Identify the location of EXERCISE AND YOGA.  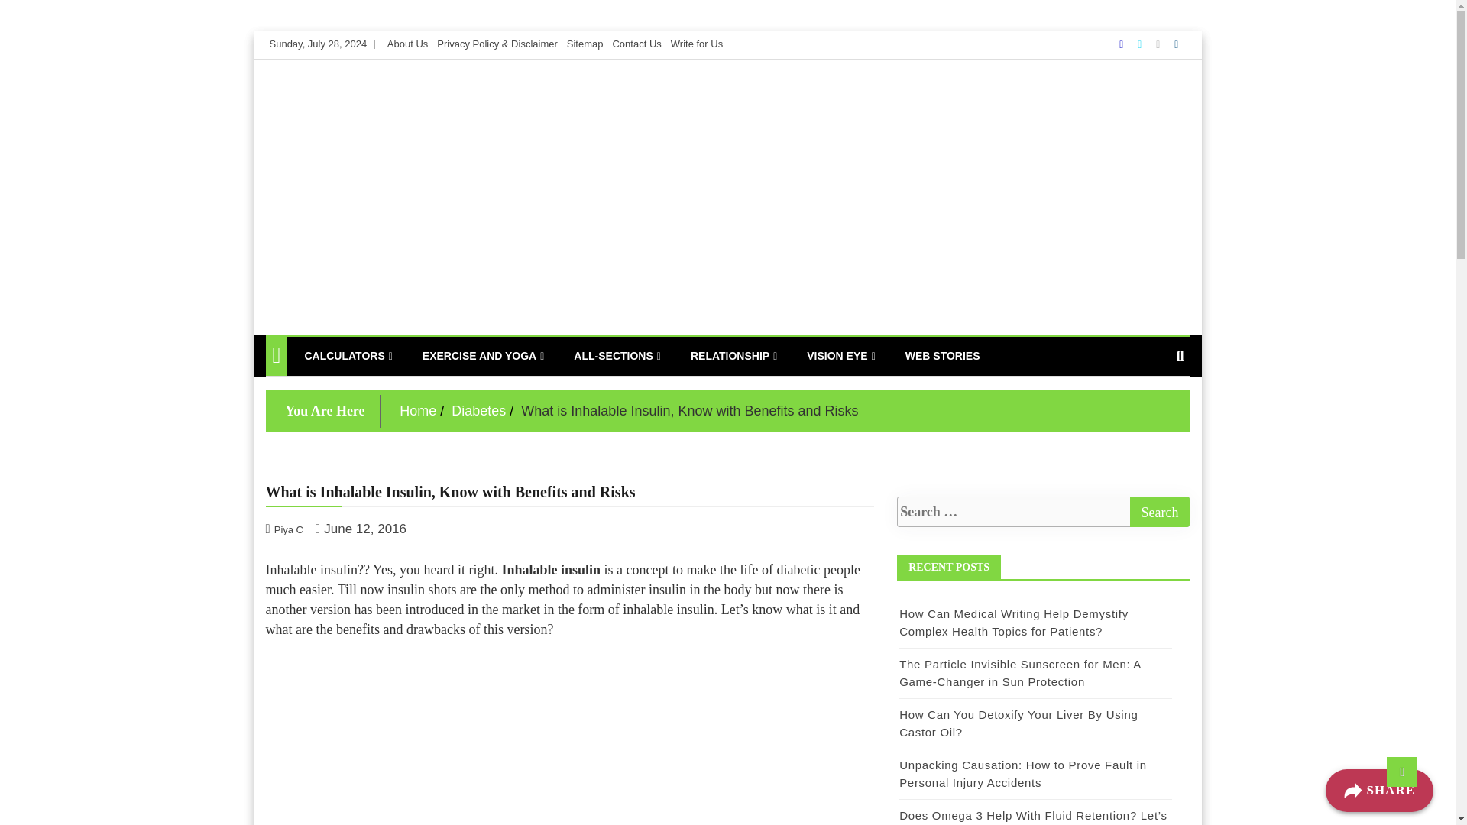
(483, 356).